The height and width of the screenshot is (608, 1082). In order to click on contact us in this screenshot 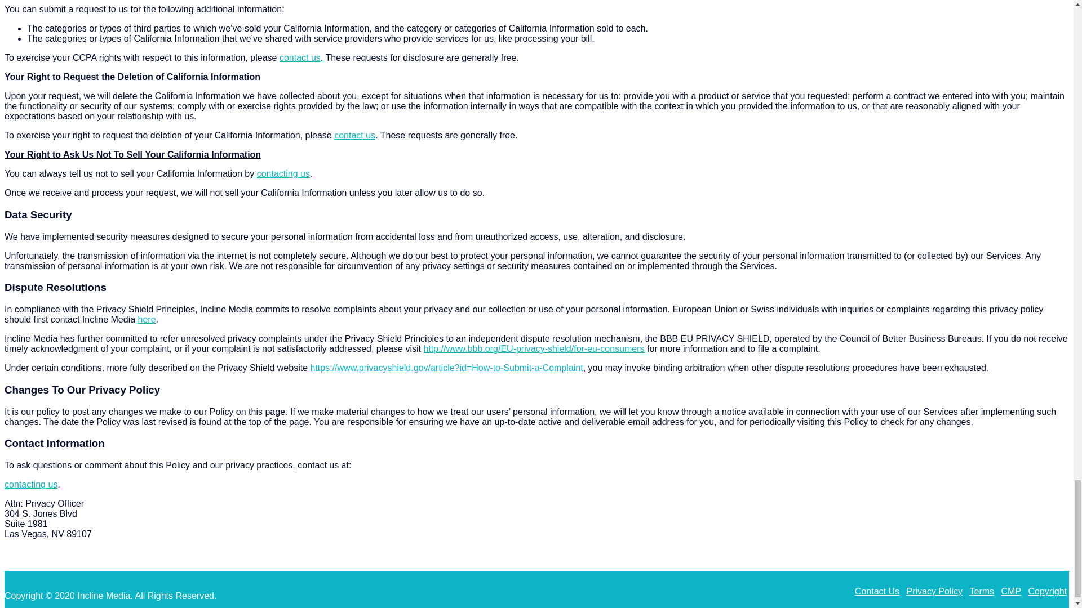, I will do `click(355, 135)`.